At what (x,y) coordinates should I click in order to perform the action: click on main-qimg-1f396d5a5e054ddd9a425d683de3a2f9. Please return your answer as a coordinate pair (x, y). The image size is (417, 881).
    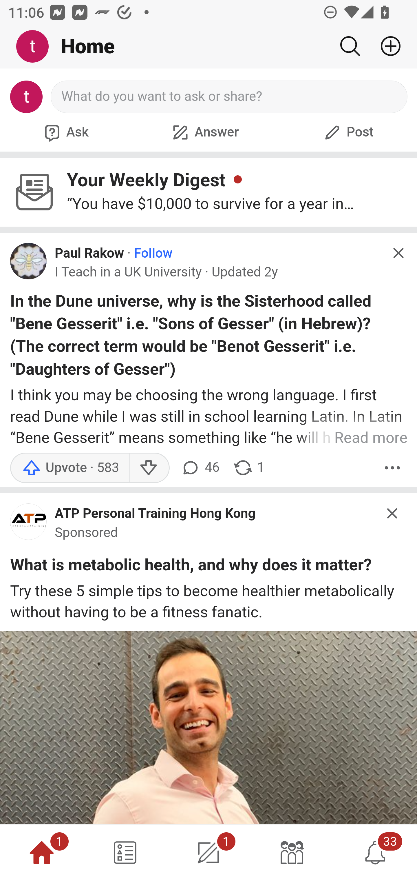
    Looking at the image, I should click on (29, 524).